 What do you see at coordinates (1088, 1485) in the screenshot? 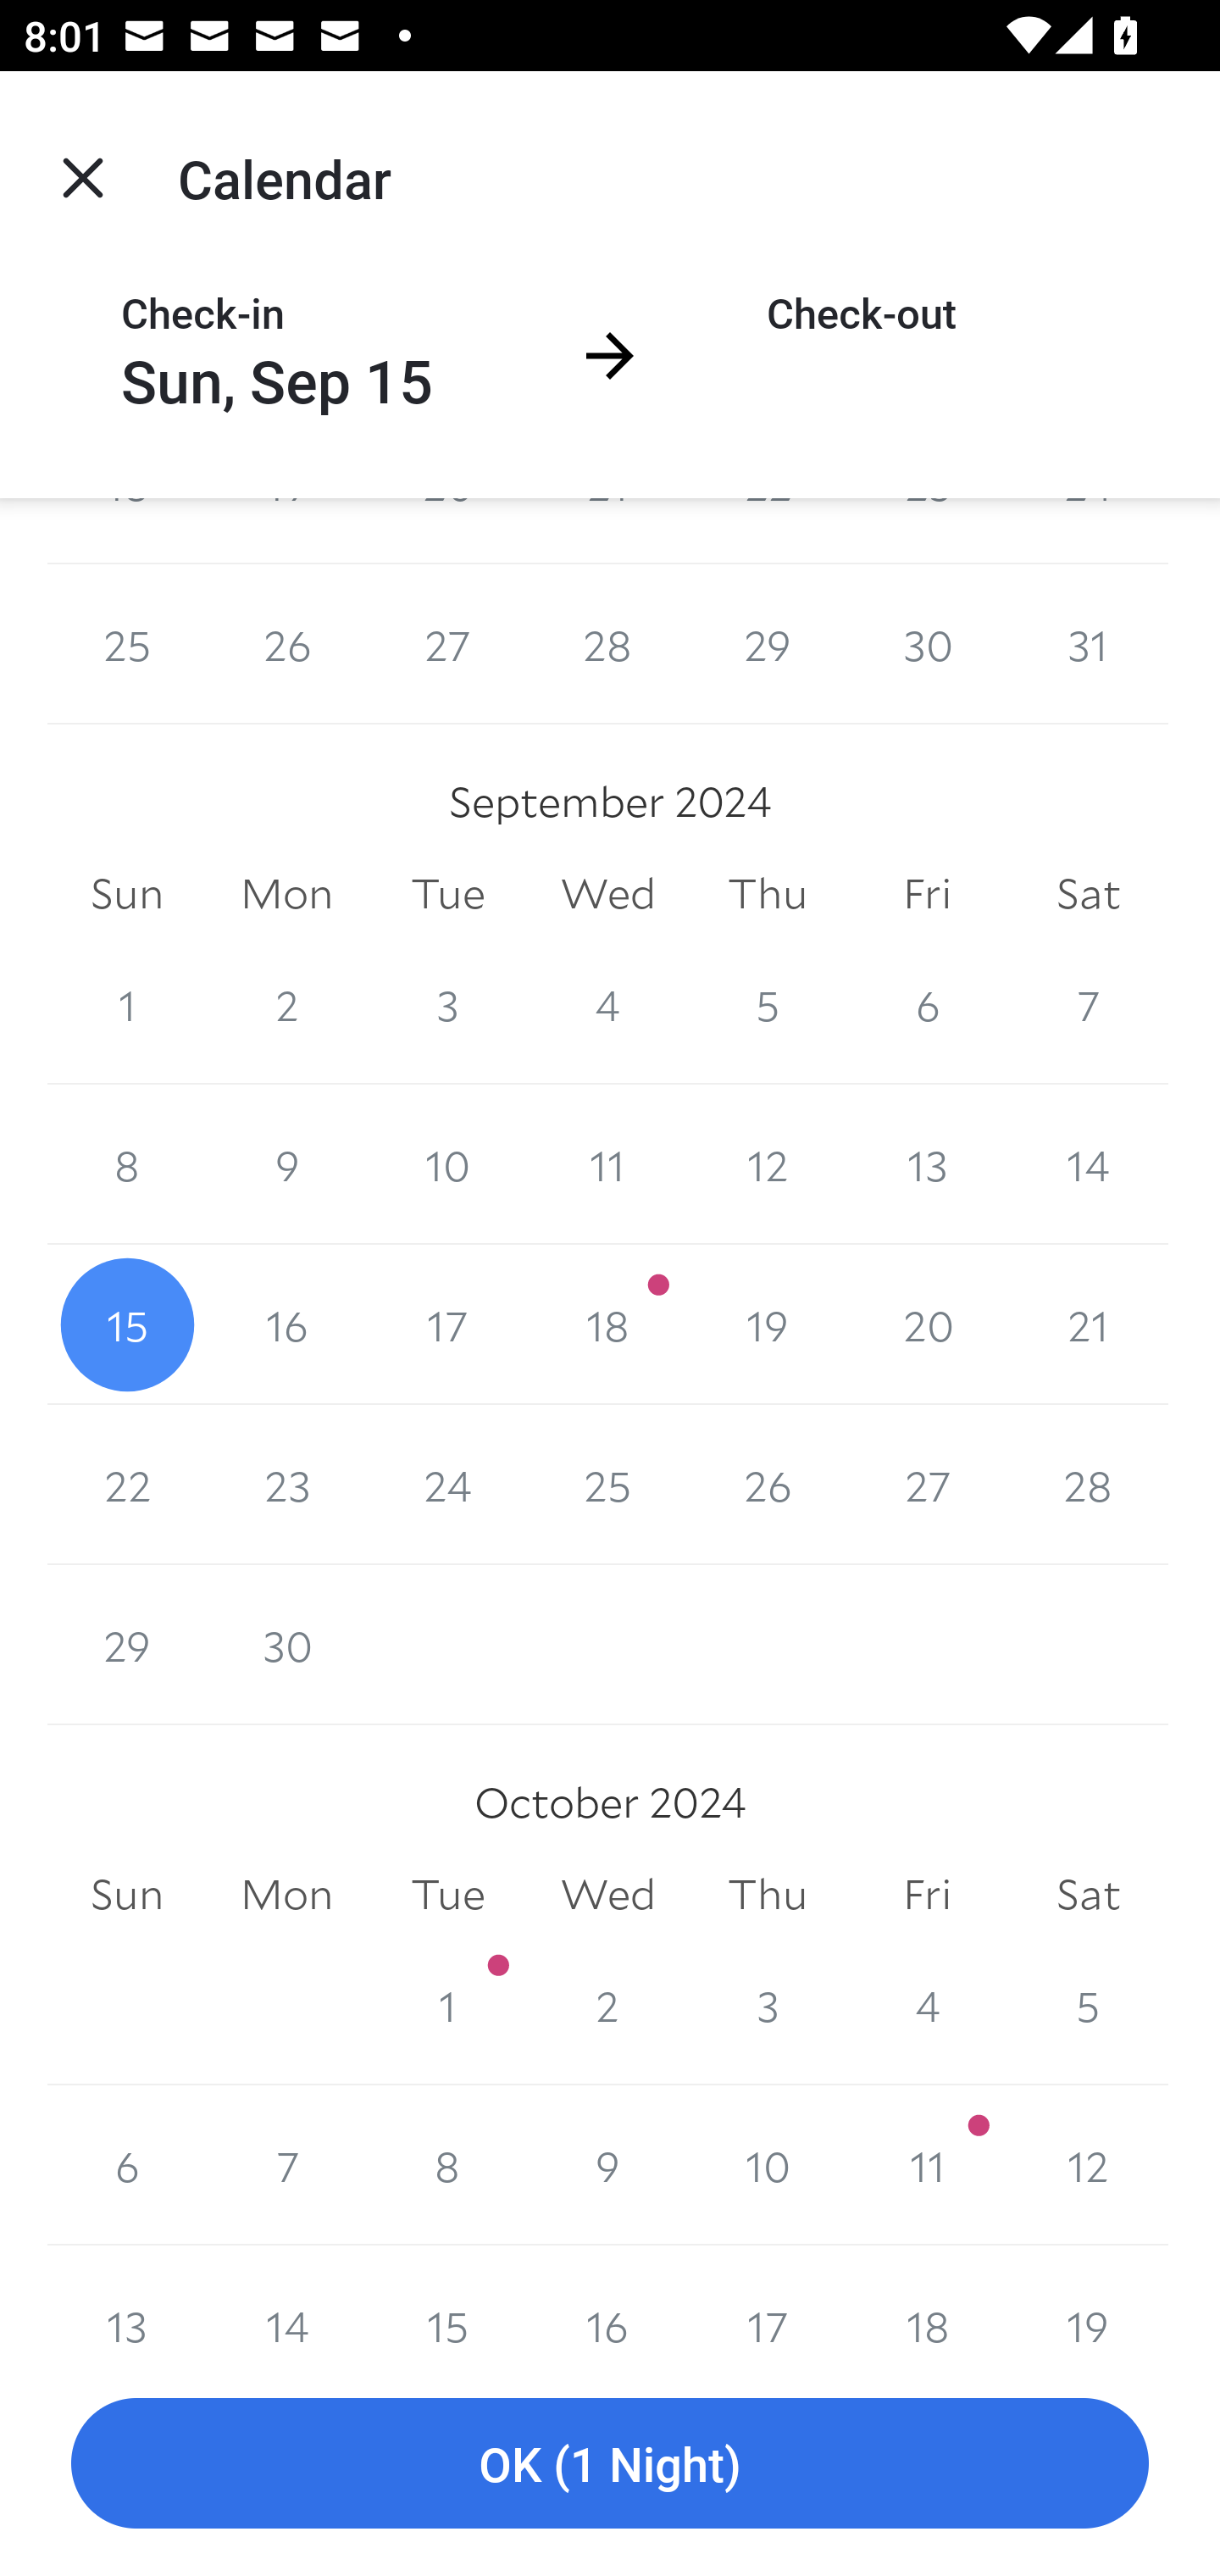
I see `28 28 September 2024` at bounding box center [1088, 1485].